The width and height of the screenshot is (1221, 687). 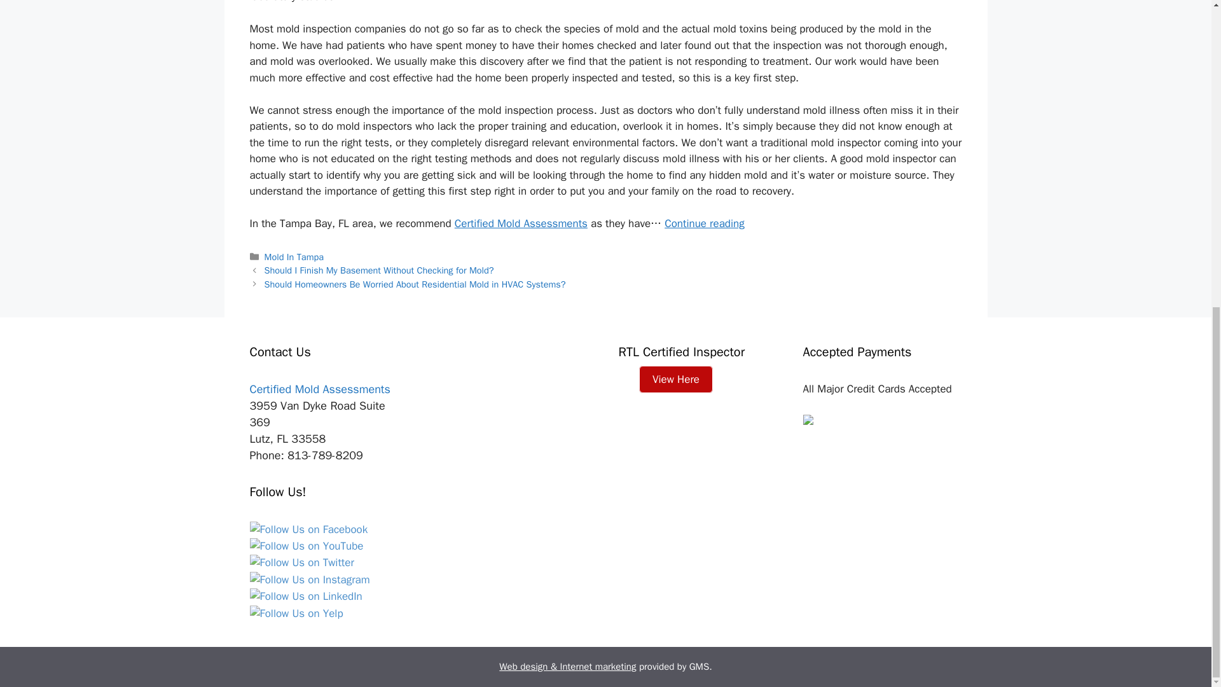 What do you see at coordinates (520, 223) in the screenshot?
I see `Certified Mold Assessments` at bounding box center [520, 223].